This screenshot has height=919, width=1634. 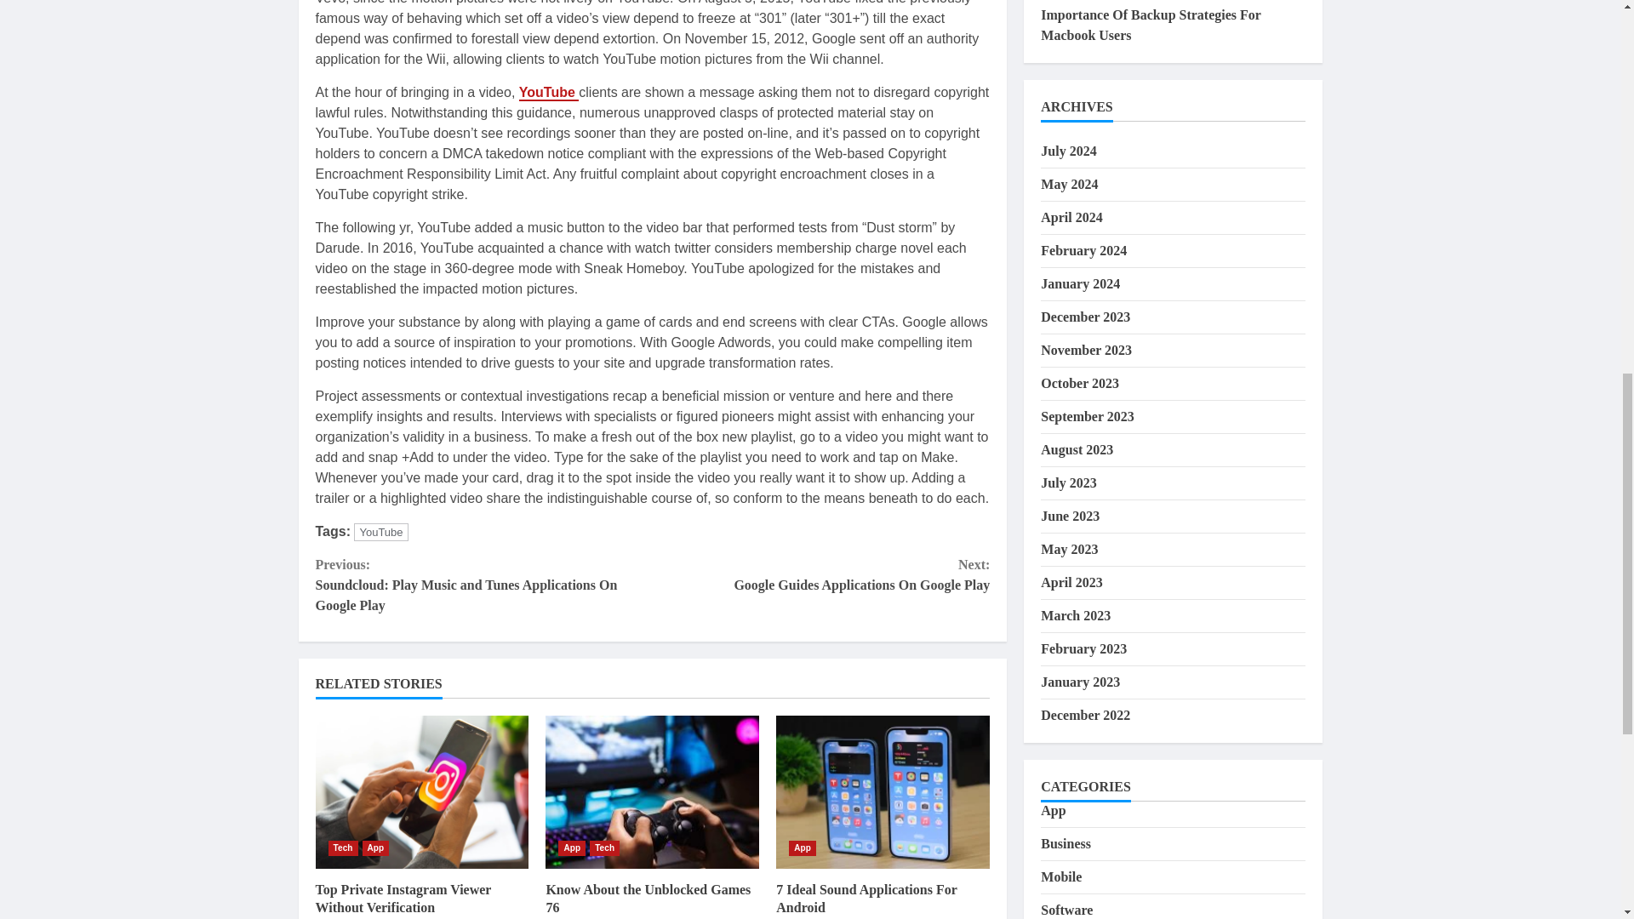 I want to click on App, so click(x=342, y=848).